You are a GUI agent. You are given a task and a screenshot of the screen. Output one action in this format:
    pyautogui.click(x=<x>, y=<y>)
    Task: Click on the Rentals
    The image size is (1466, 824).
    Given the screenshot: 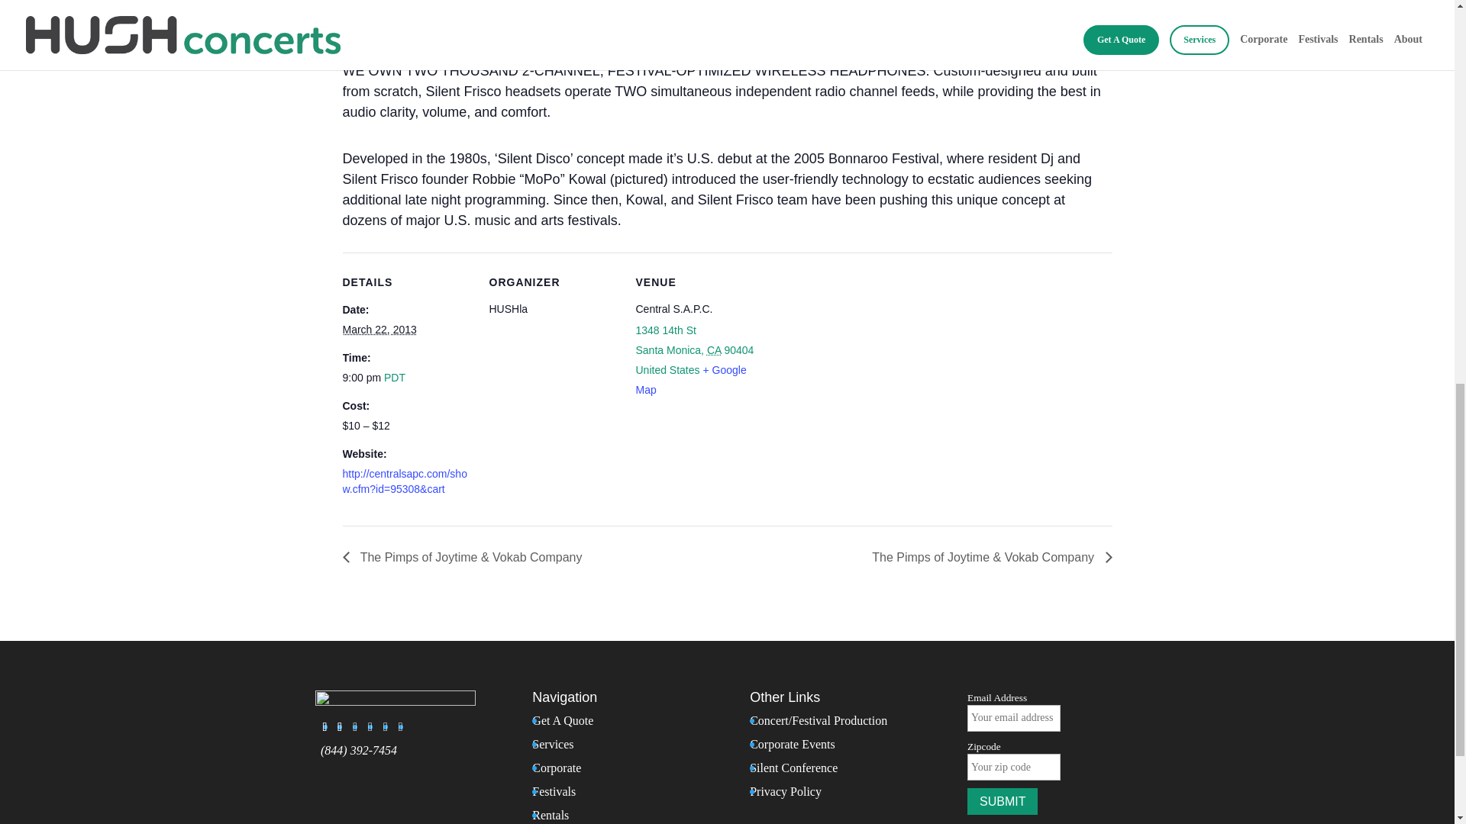 What is the action you would take?
    pyautogui.click(x=550, y=815)
    